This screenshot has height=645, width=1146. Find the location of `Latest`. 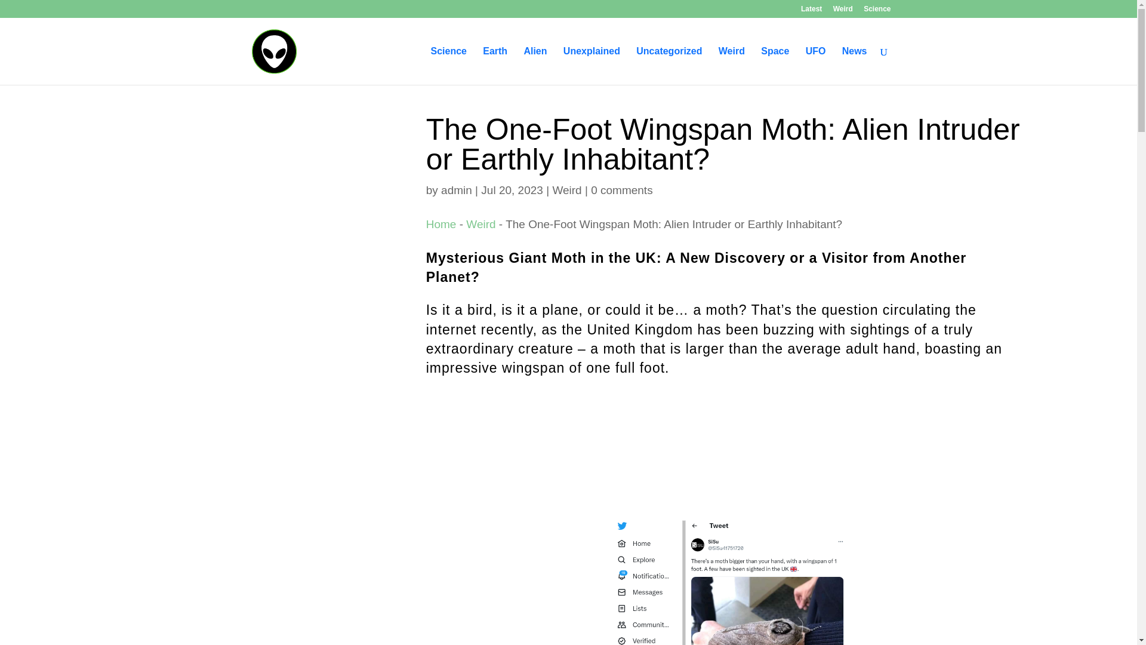

Latest is located at coordinates (811, 11).